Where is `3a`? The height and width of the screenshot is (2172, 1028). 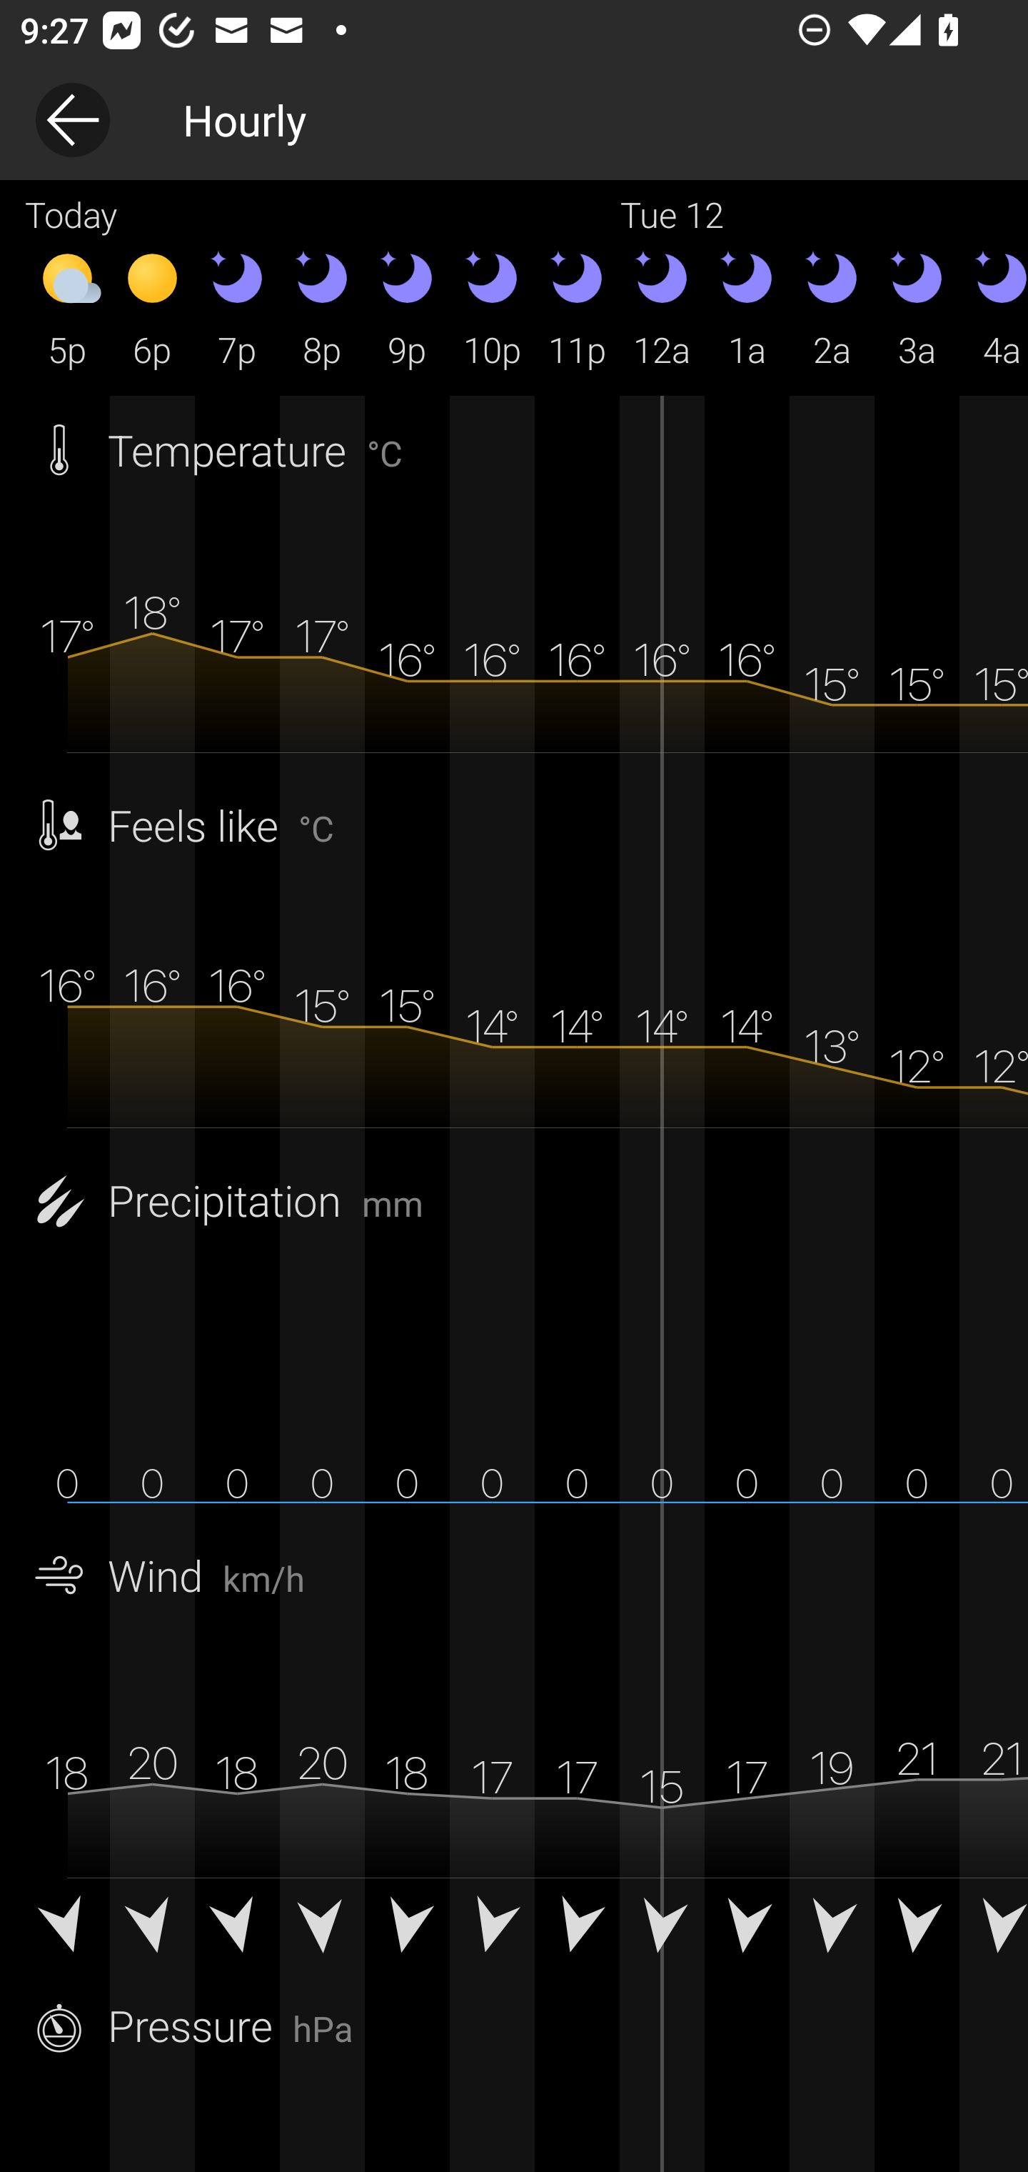 3a is located at coordinates (917, 308).